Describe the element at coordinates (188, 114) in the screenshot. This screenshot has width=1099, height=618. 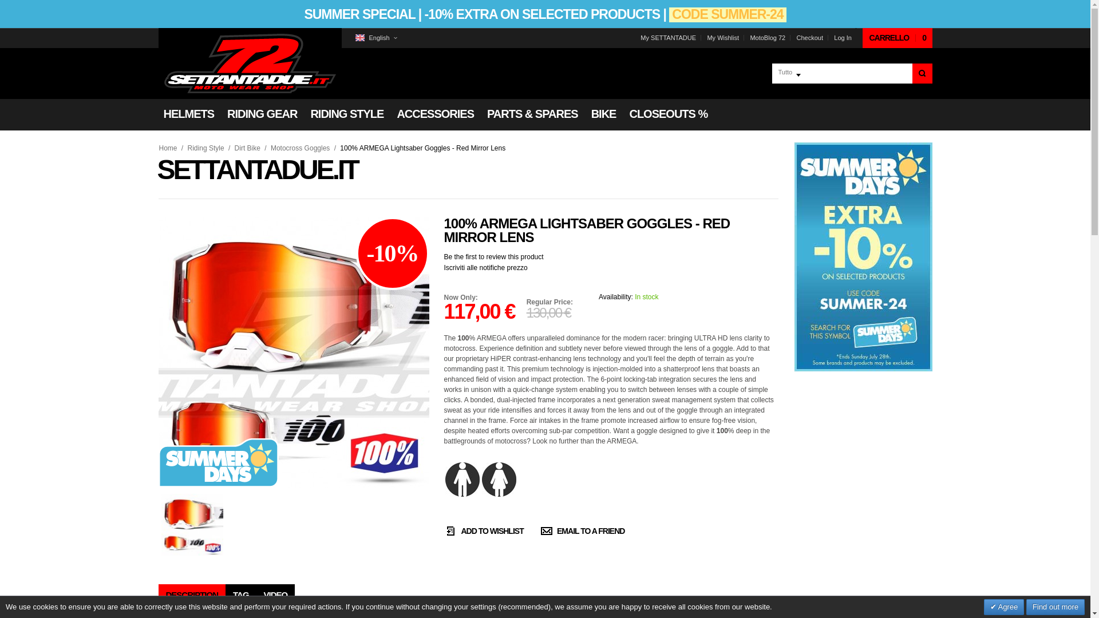
I see `HELMETS` at that location.